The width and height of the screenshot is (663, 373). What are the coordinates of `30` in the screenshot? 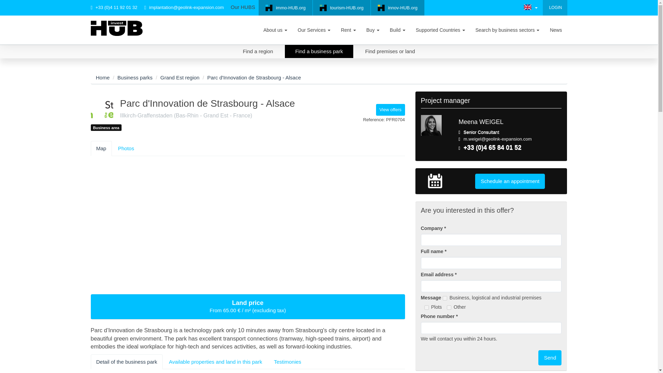 It's located at (449, 307).